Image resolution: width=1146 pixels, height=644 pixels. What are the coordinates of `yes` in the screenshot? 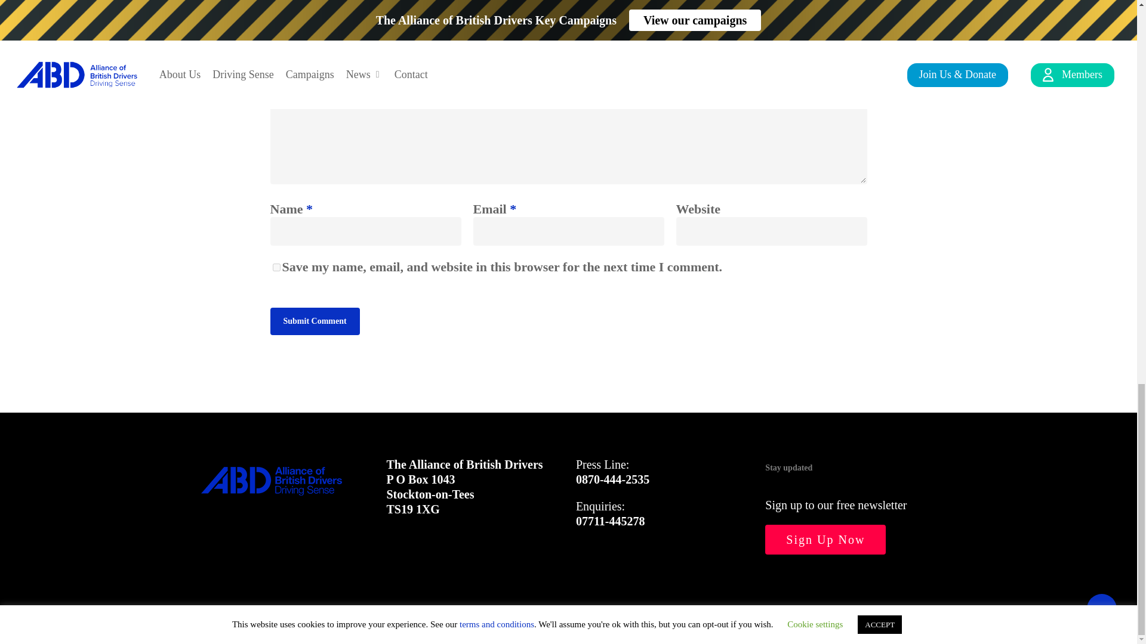 It's located at (276, 267).